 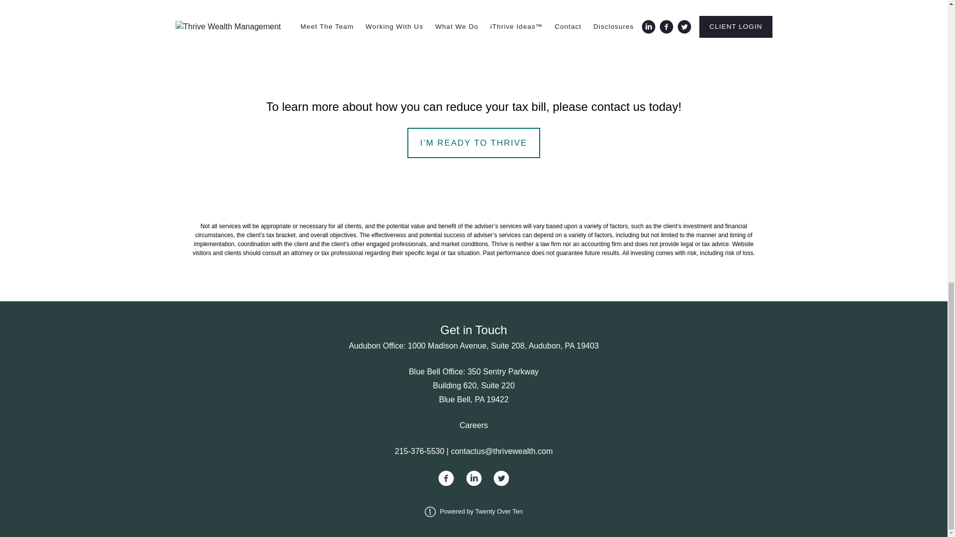 What do you see at coordinates (474, 425) in the screenshot?
I see `Careers` at bounding box center [474, 425].